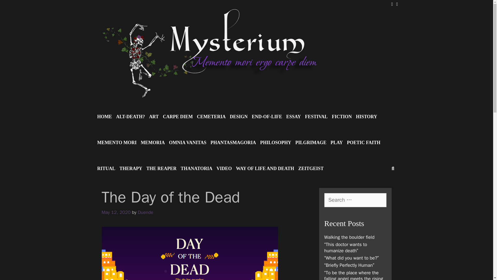  What do you see at coordinates (311, 169) in the screenshot?
I see `ZEITGEIST` at bounding box center [311, 169].